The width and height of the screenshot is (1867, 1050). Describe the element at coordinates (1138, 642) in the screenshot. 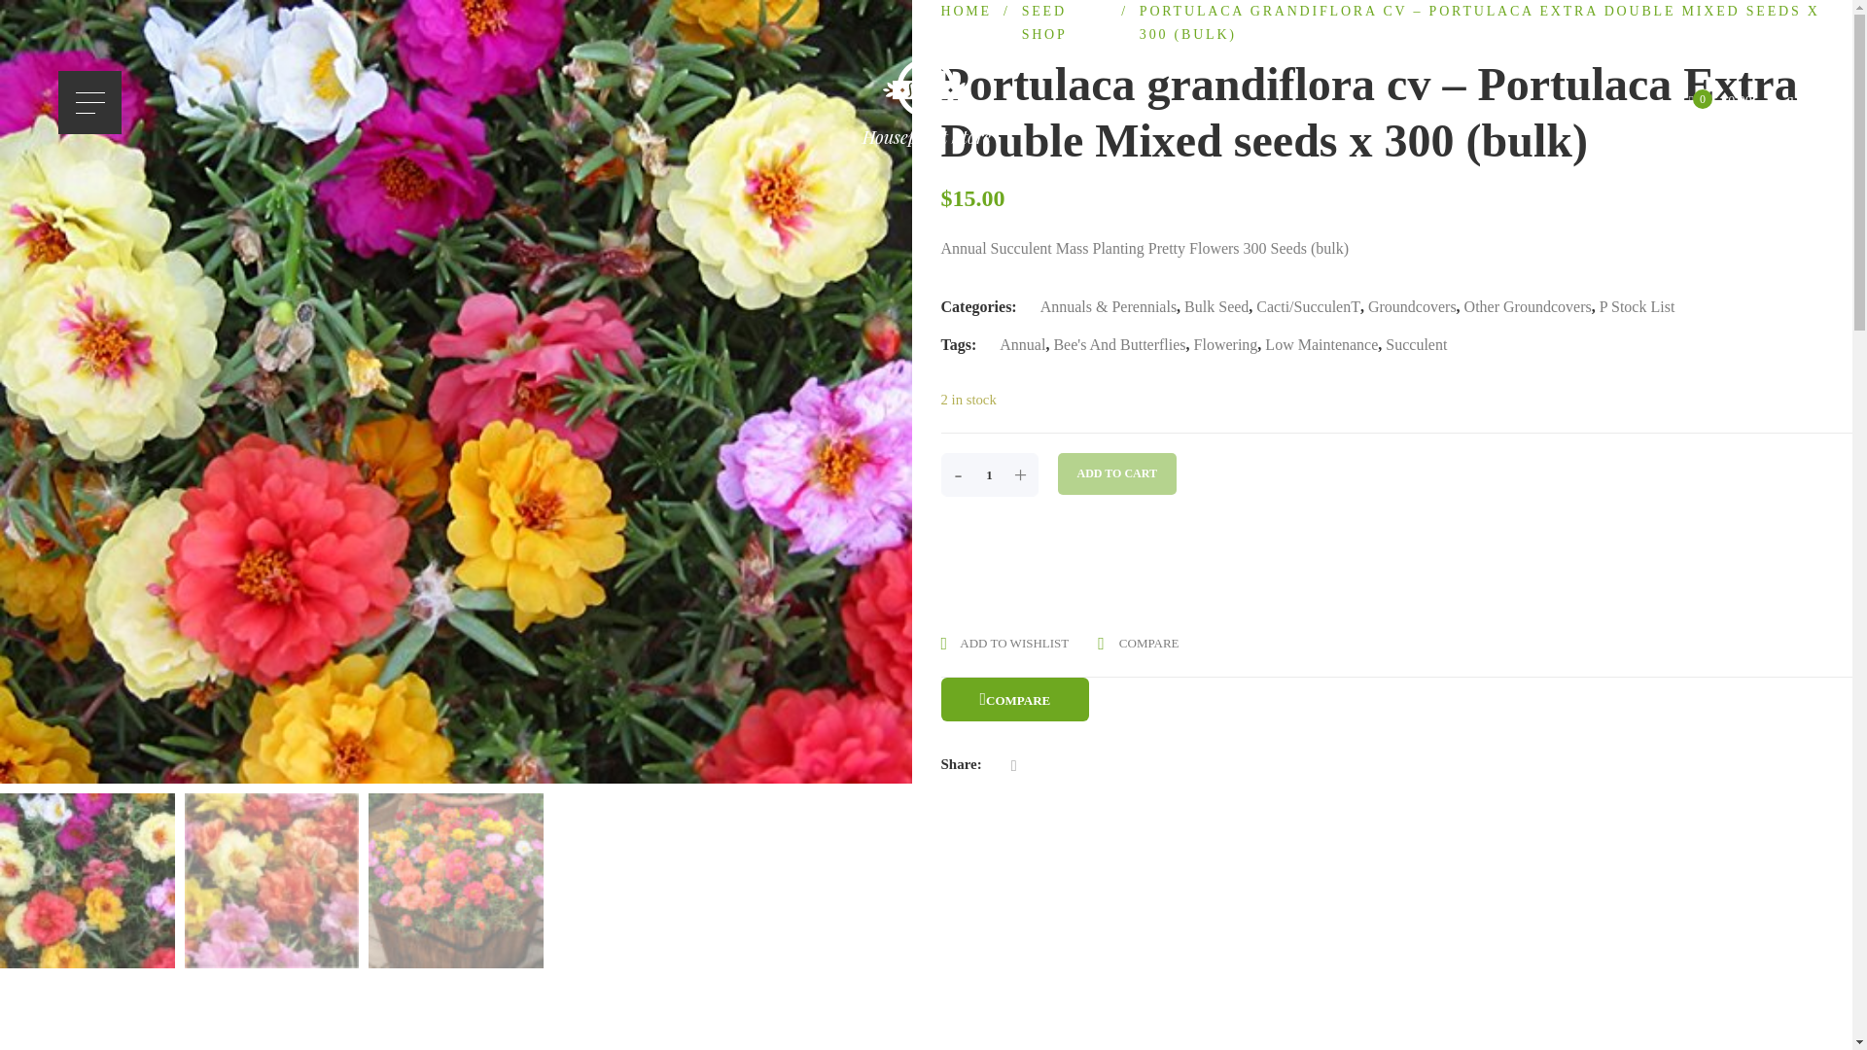

I see `COMPARE` at that location.